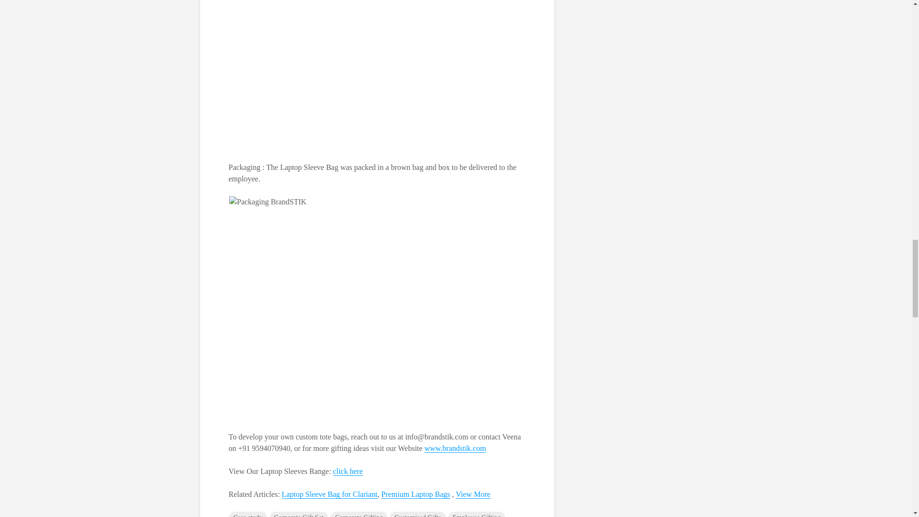  I want to click on Corporate Gifting, so click(359, 514).